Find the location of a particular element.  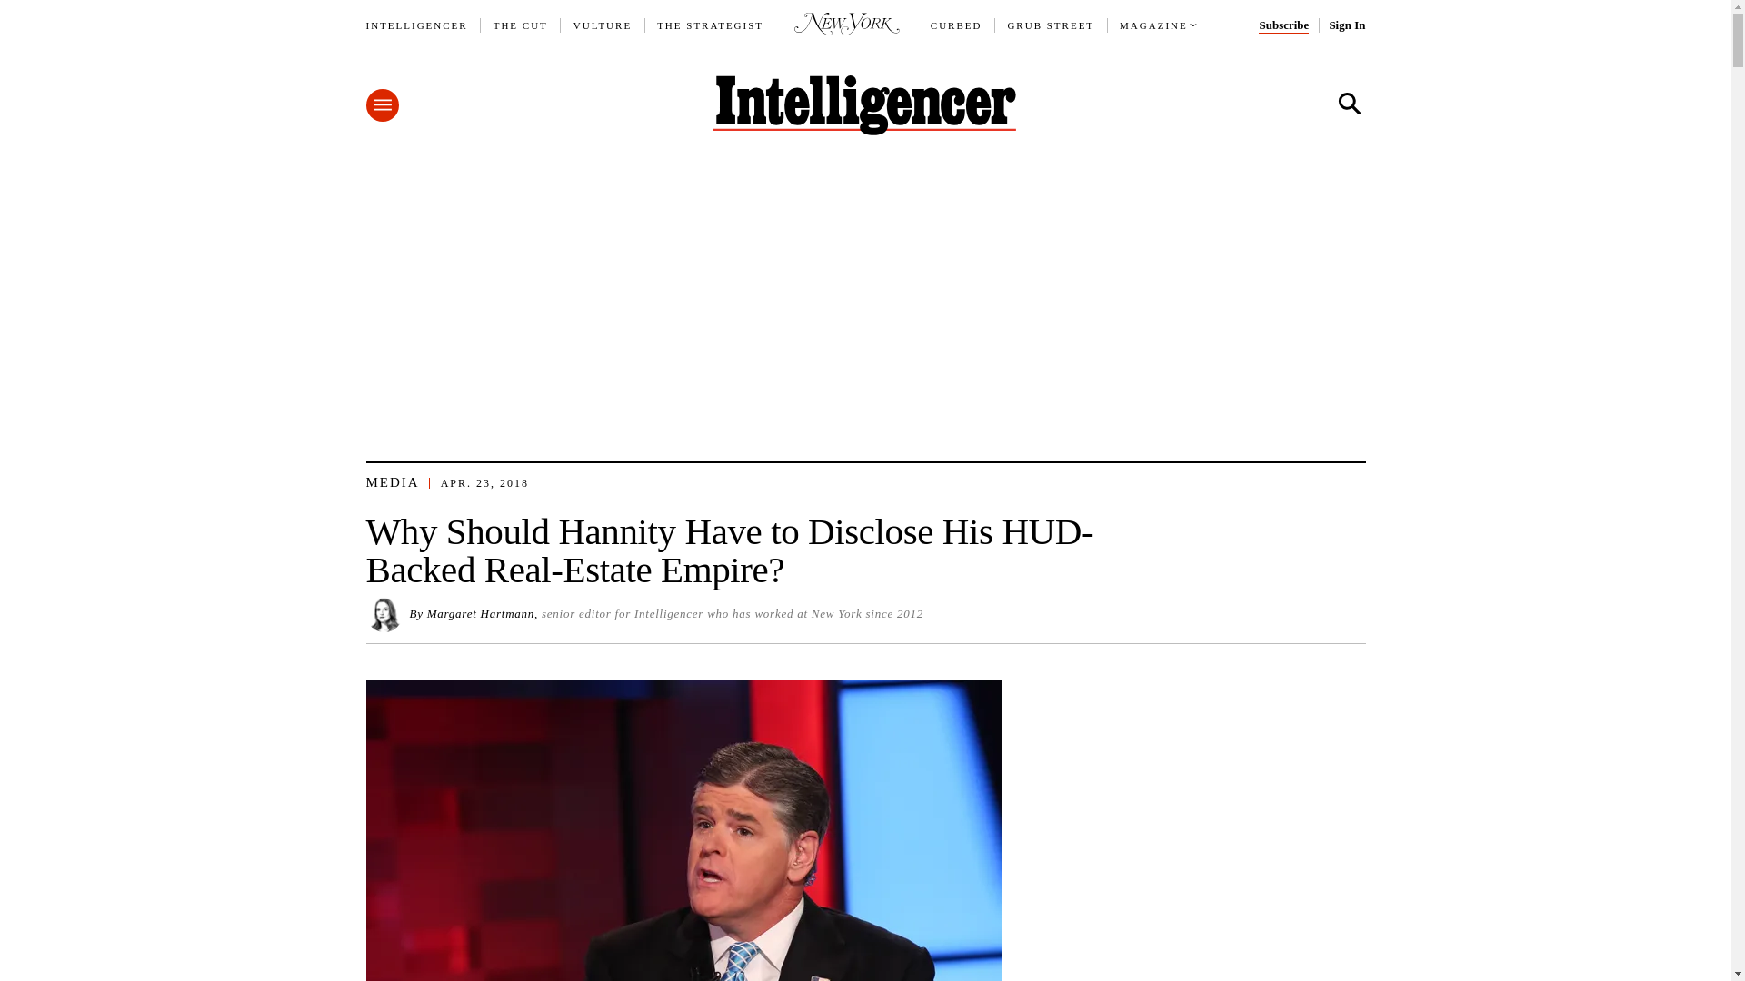

THE STRATEGIST is located at coordinates (711, 25).